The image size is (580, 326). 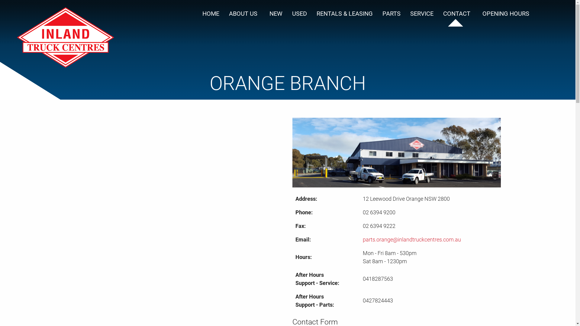 What do you see at coordinates (412, 240) in the screenshot?
I see `parts.orange@inlandtruckcentres.com.au` at bounding box center [412, 240].